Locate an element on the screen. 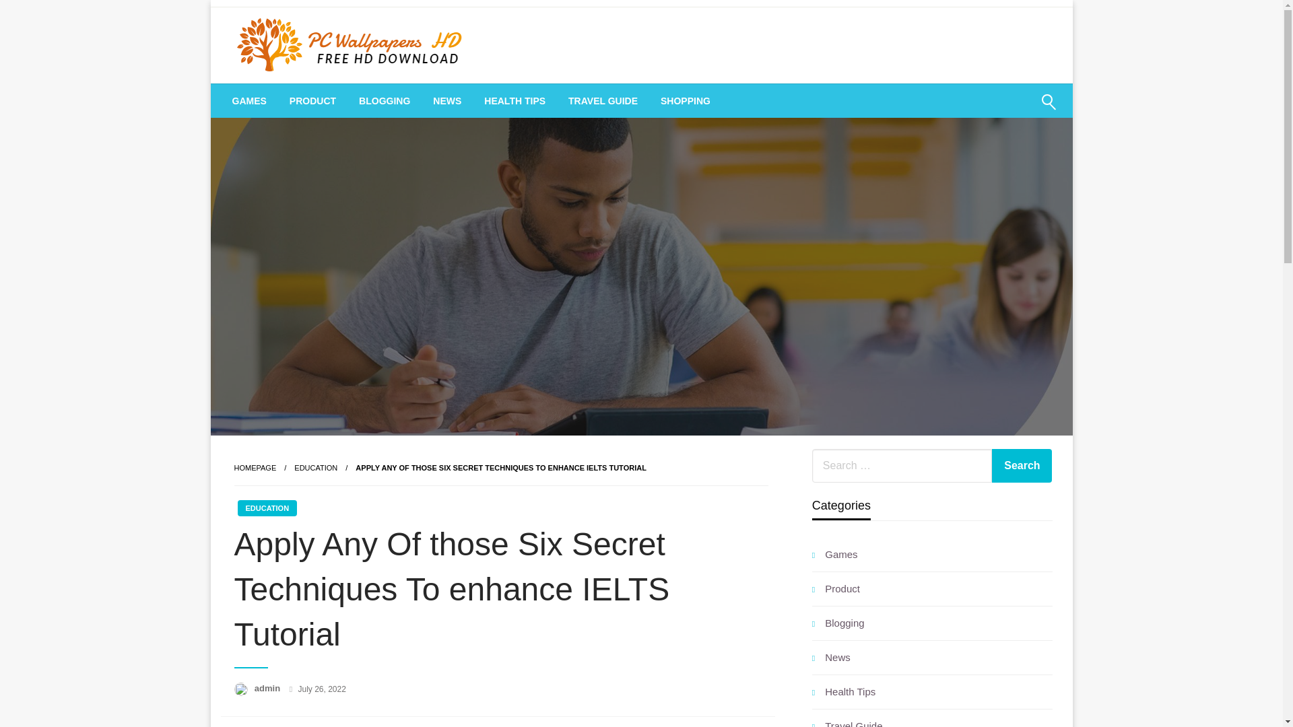 Image resolution: width=1293 pixels, height=727 pixels. BLOGGING is located at coordinates (384, 101).